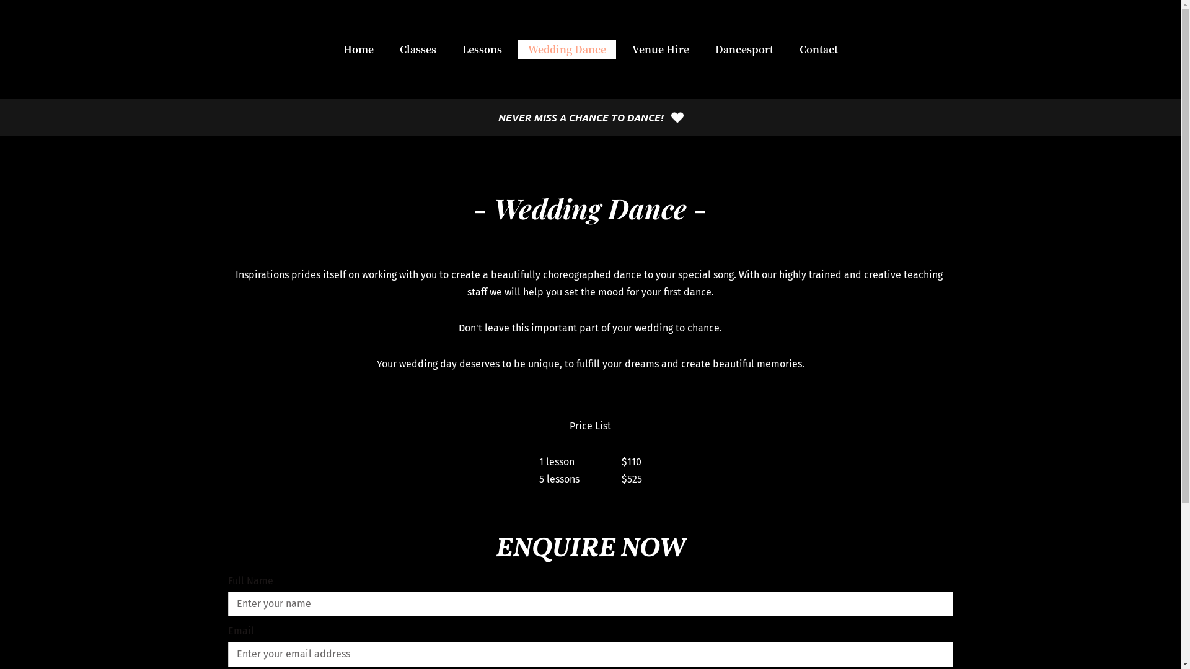  What do you see at coordinates (819, 50) in the screenshot?
I see `Contact` at bounding box center [819, 50].